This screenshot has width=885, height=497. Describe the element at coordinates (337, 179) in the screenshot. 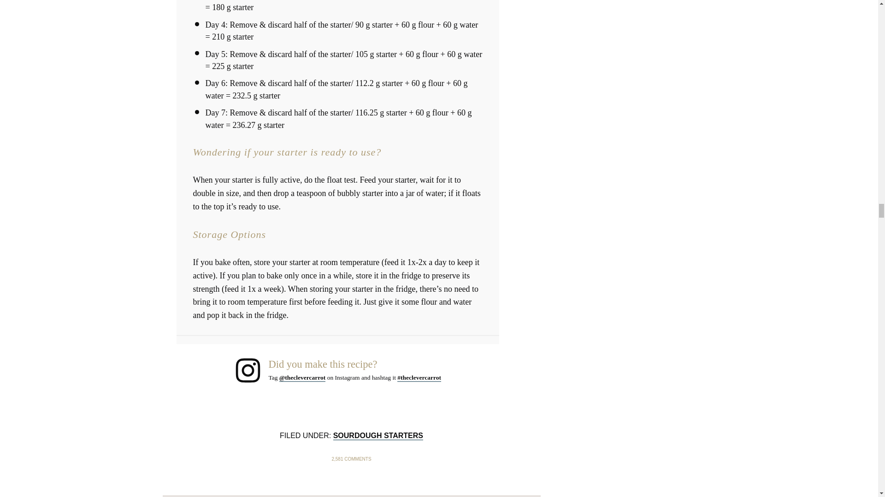

I see `Page 8` at that location.